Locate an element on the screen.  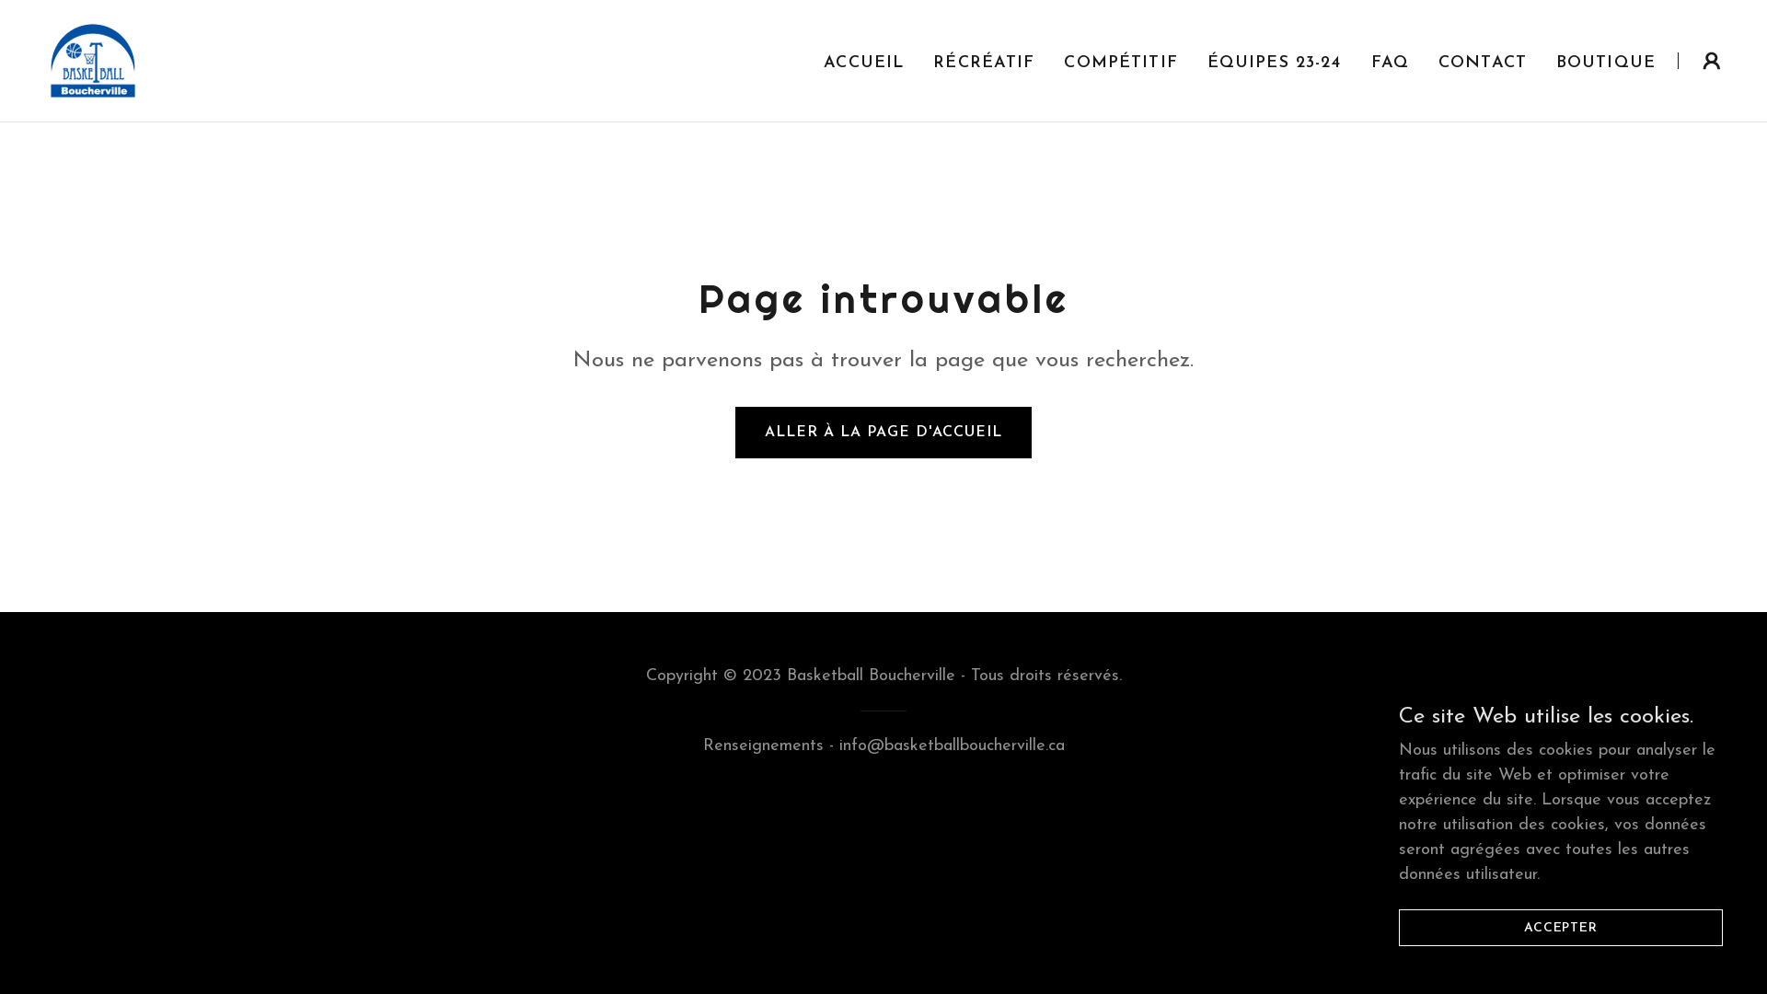
BOUTIQUE is located at coordinates (1606, 63).